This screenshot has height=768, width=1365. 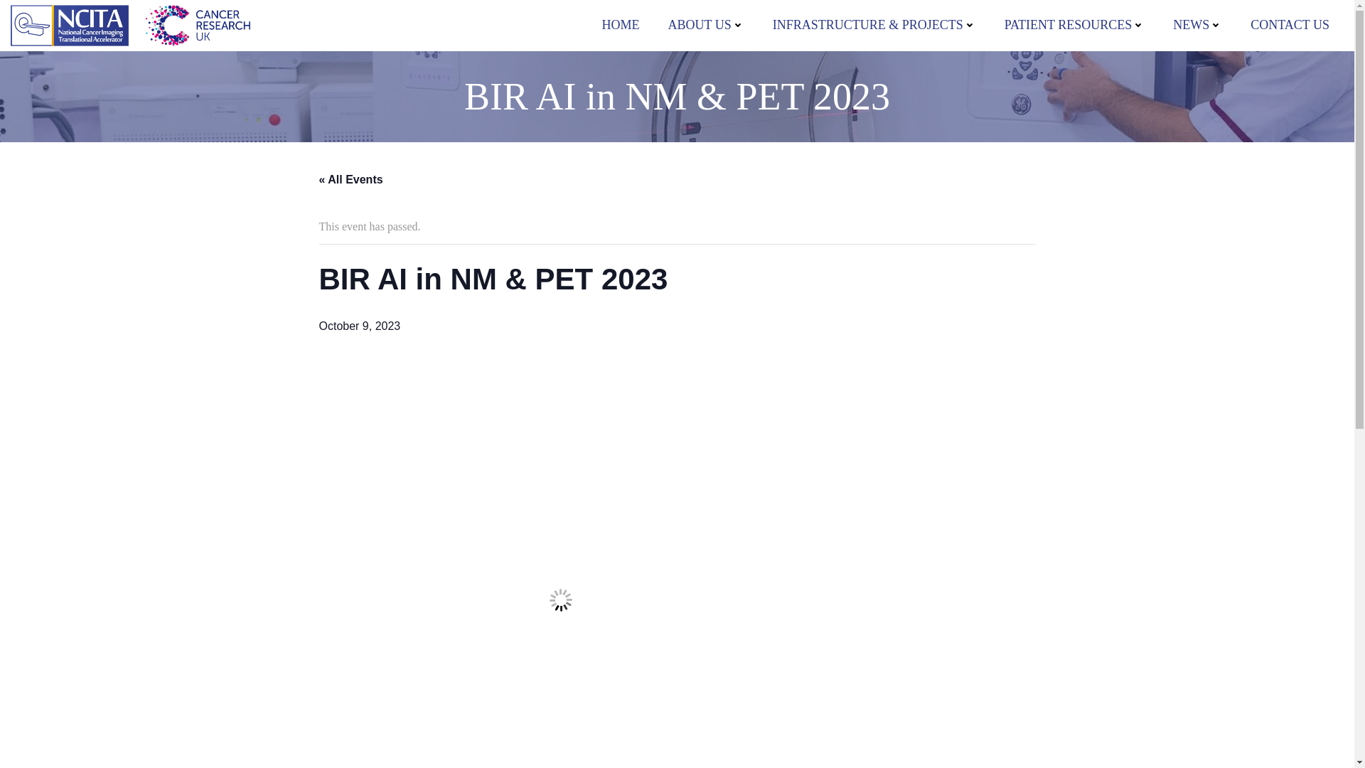 I want to click on CONTACT US, so click(x=1290, y=24).